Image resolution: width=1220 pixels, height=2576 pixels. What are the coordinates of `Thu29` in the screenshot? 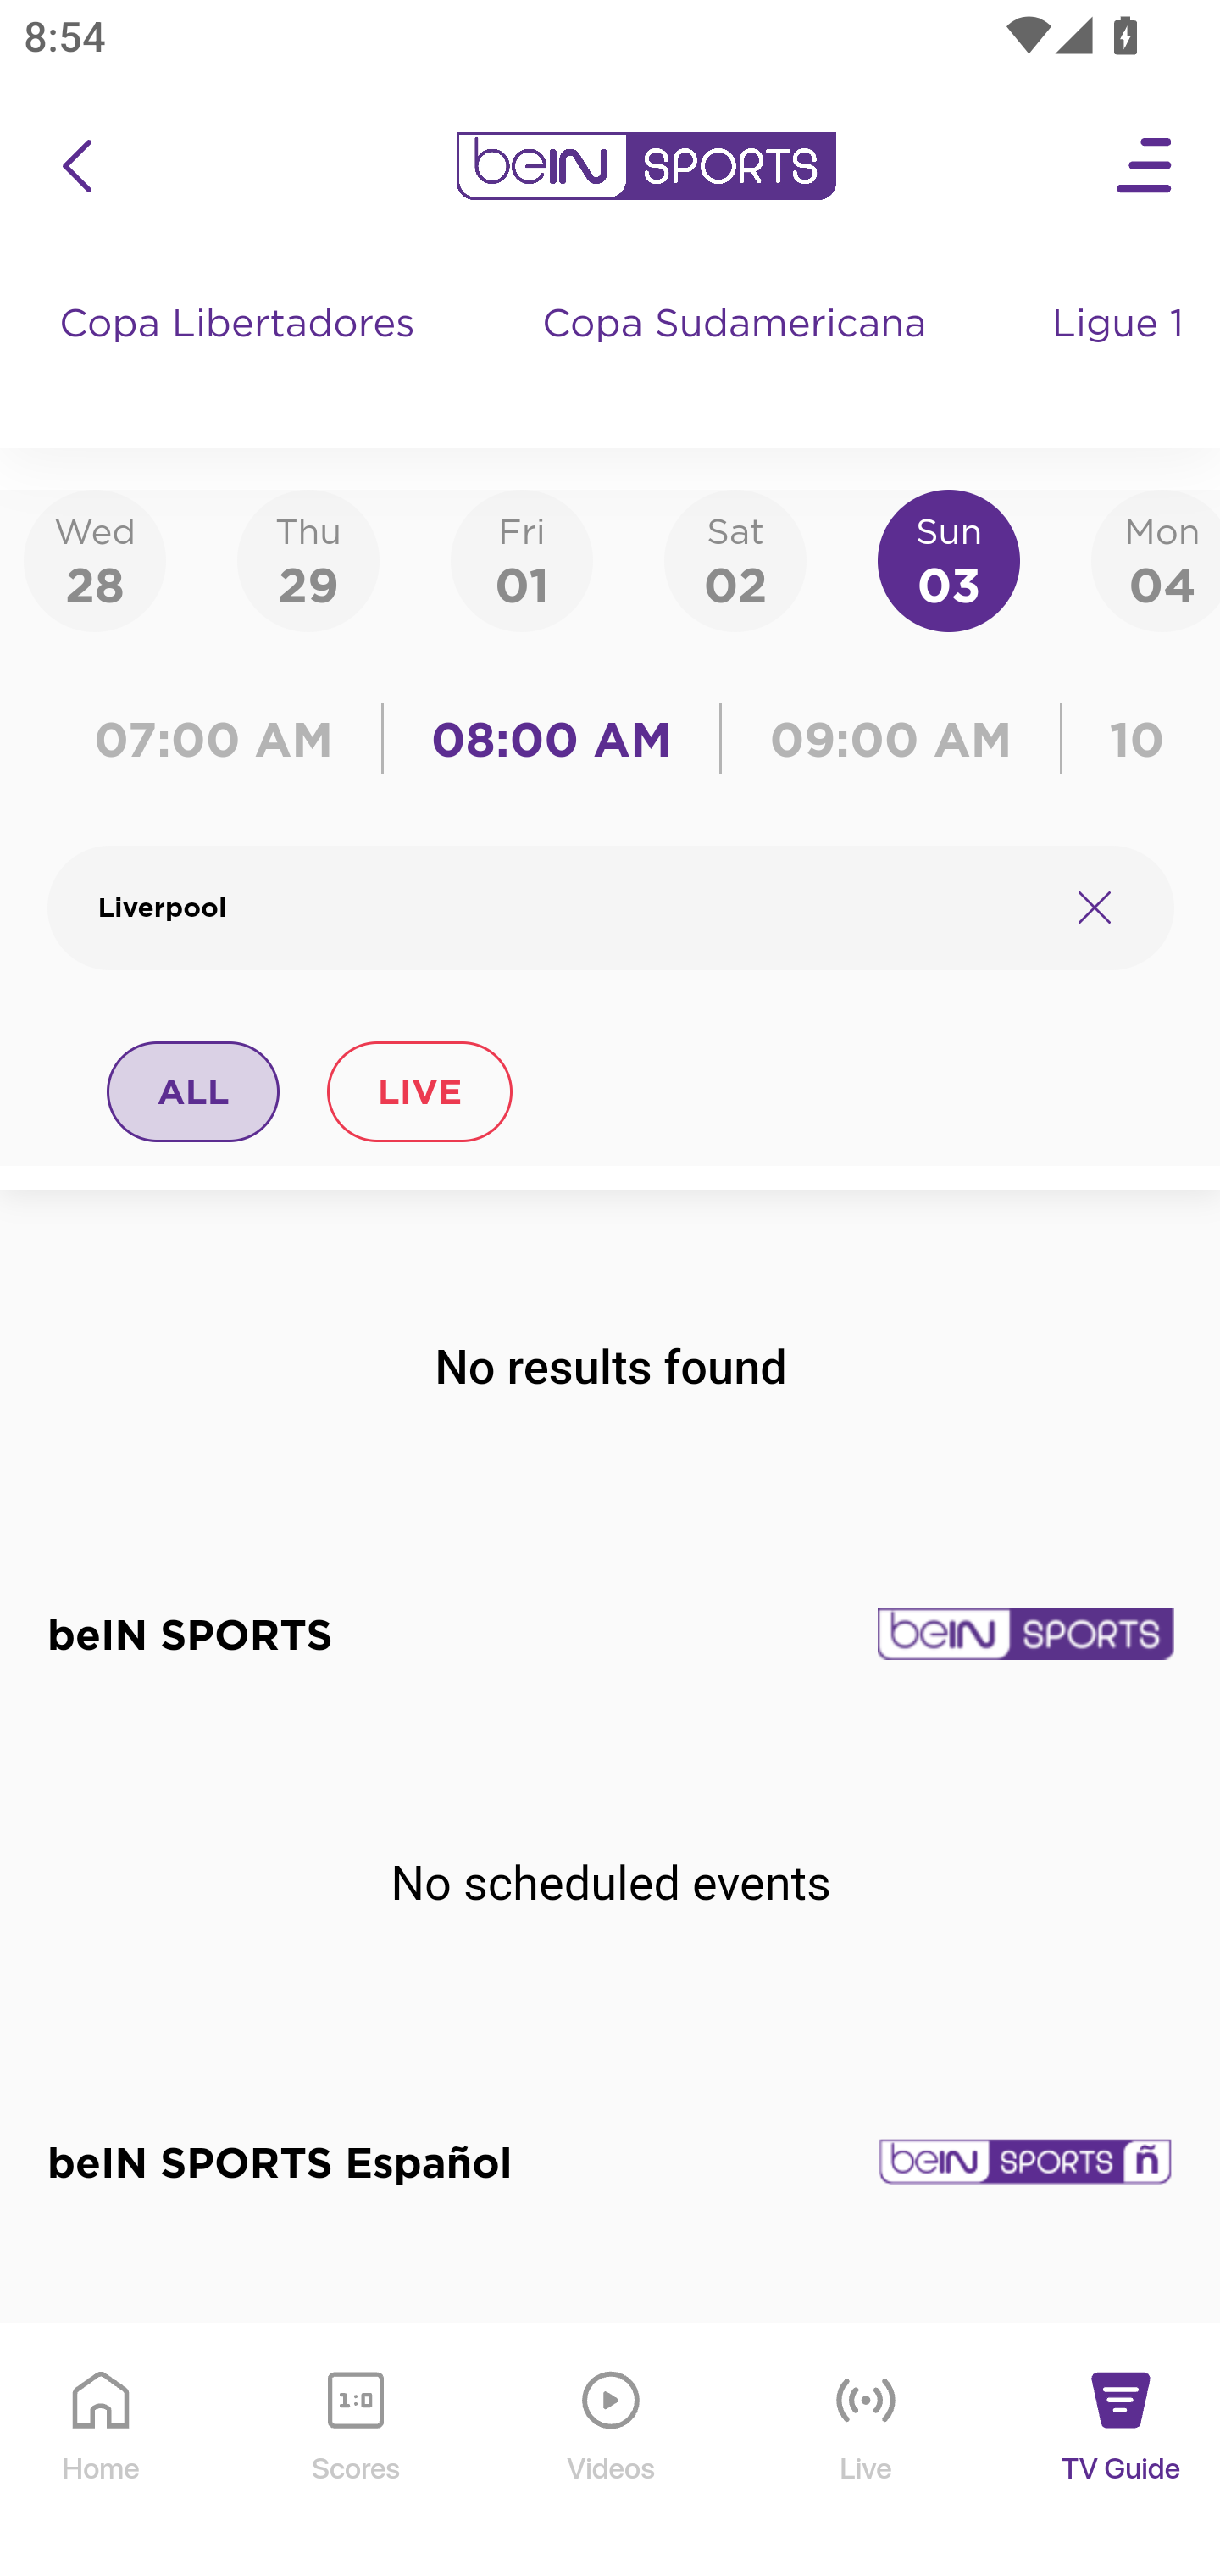 It's located at (308, 559).